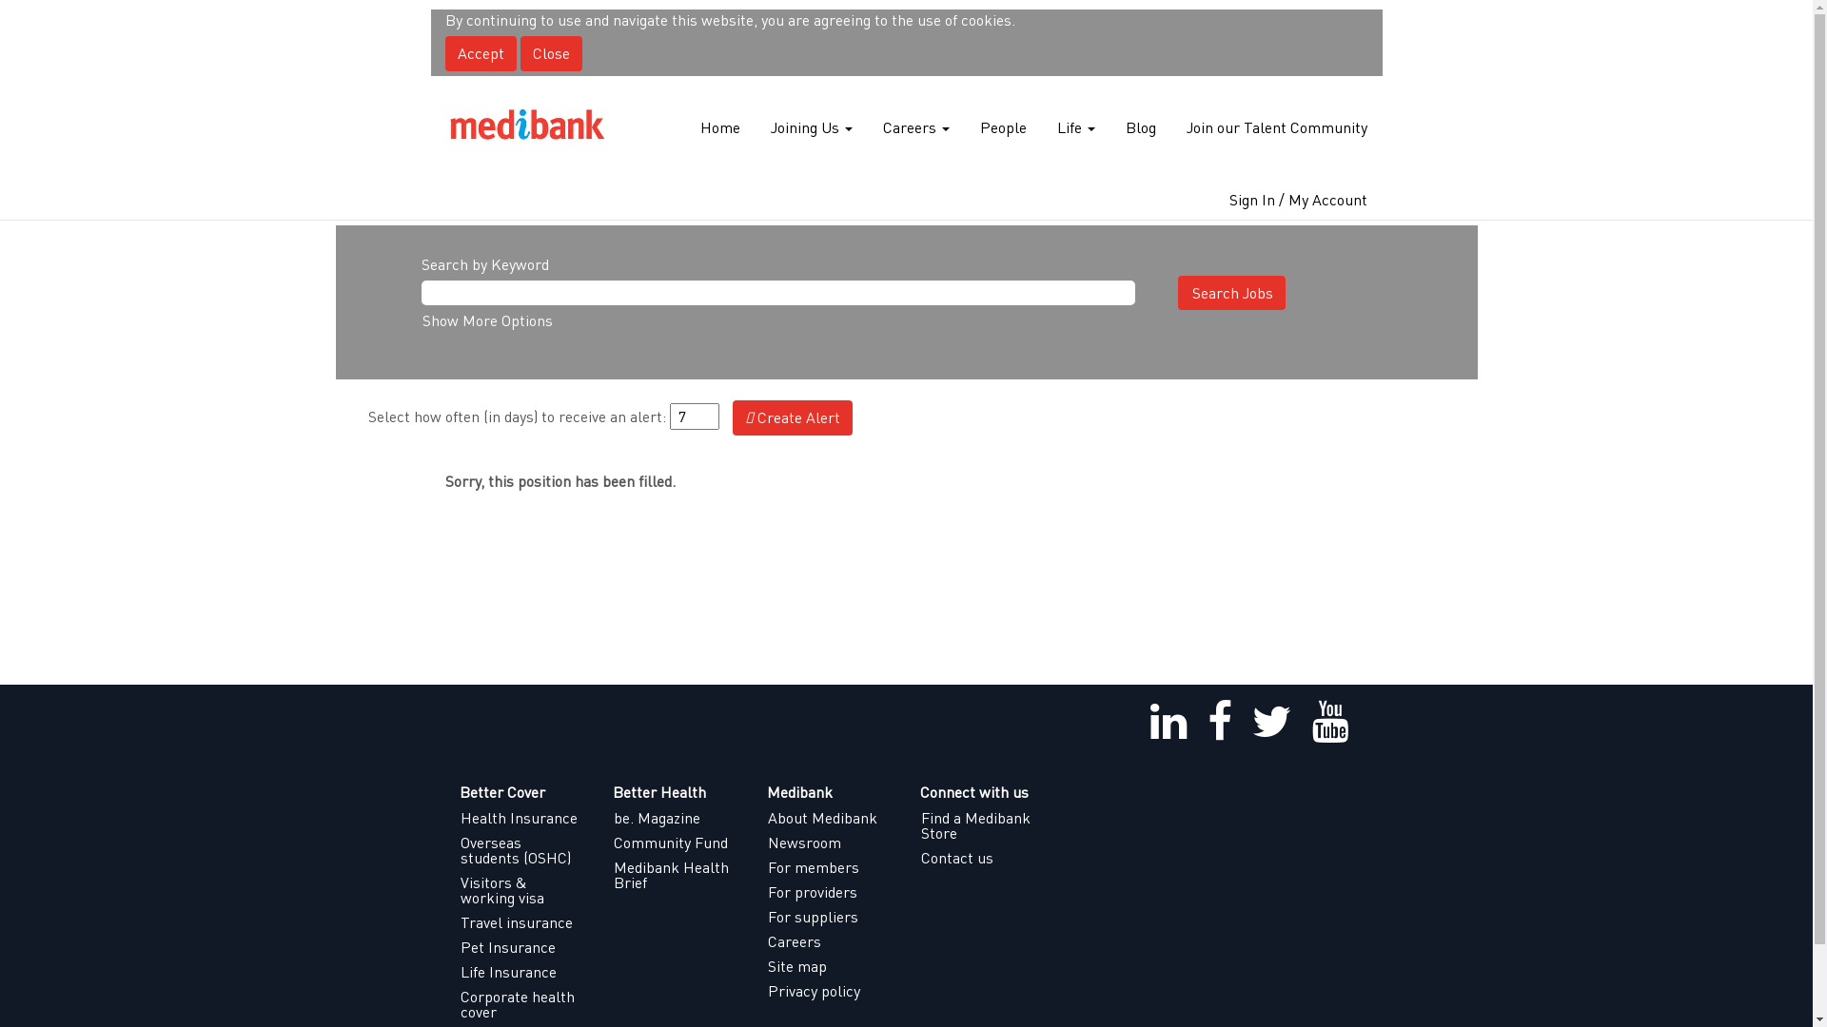  What do you see at coordinates (793, 418) in the screenshot?
I see `Create Alert` at bounding box center [793, 418].